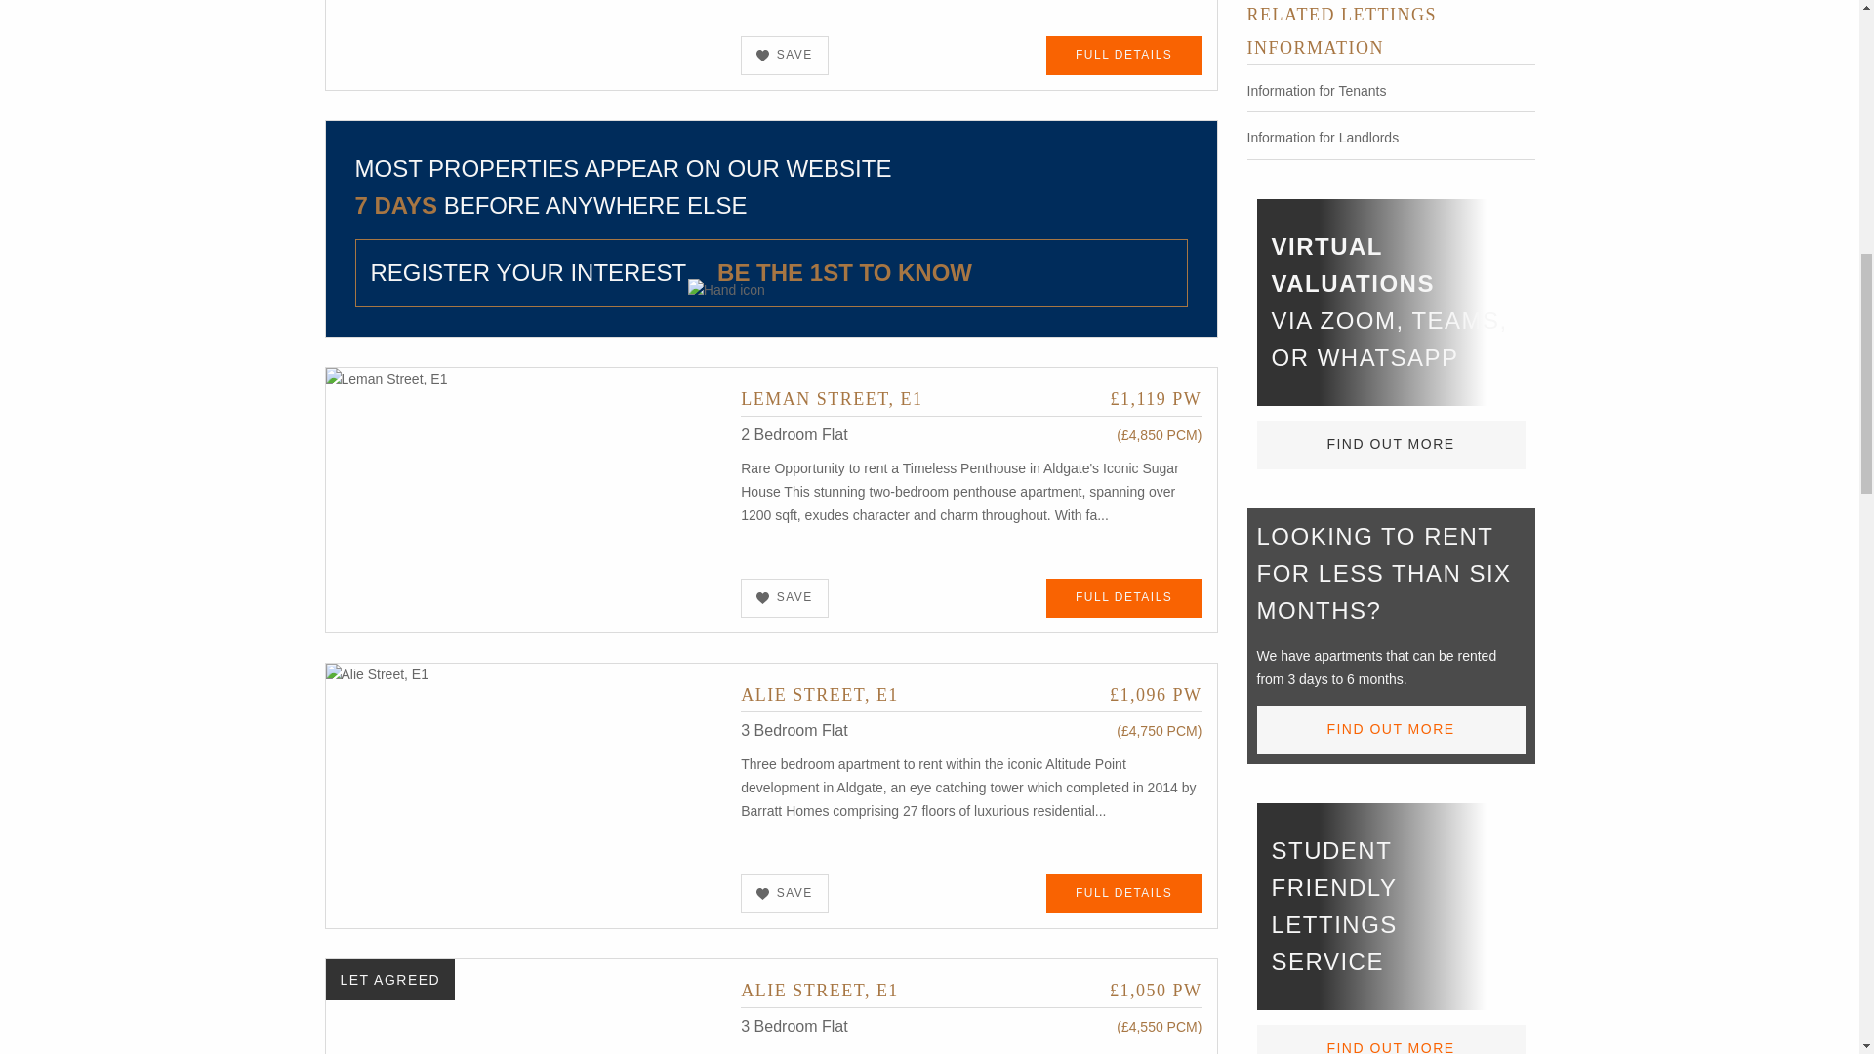 The height and width of the screenshot is (1054, 1874). Describe the element at coordinates (1124, 894) in the screenshot. I see `FULL DETAILS` at that location.